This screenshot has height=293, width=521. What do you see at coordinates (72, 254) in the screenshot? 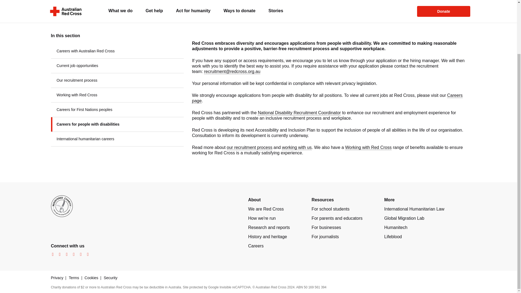
I see `youtube` at bounding box center [72, 254].